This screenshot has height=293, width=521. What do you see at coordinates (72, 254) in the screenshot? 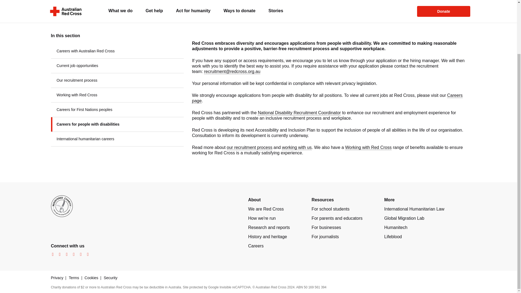
I see `youtube` at bounding box center [72, 254].